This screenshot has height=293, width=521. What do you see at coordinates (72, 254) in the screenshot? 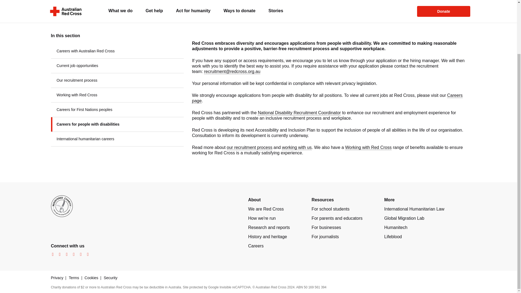
I see `youtube` at bounding box center [72, 254].